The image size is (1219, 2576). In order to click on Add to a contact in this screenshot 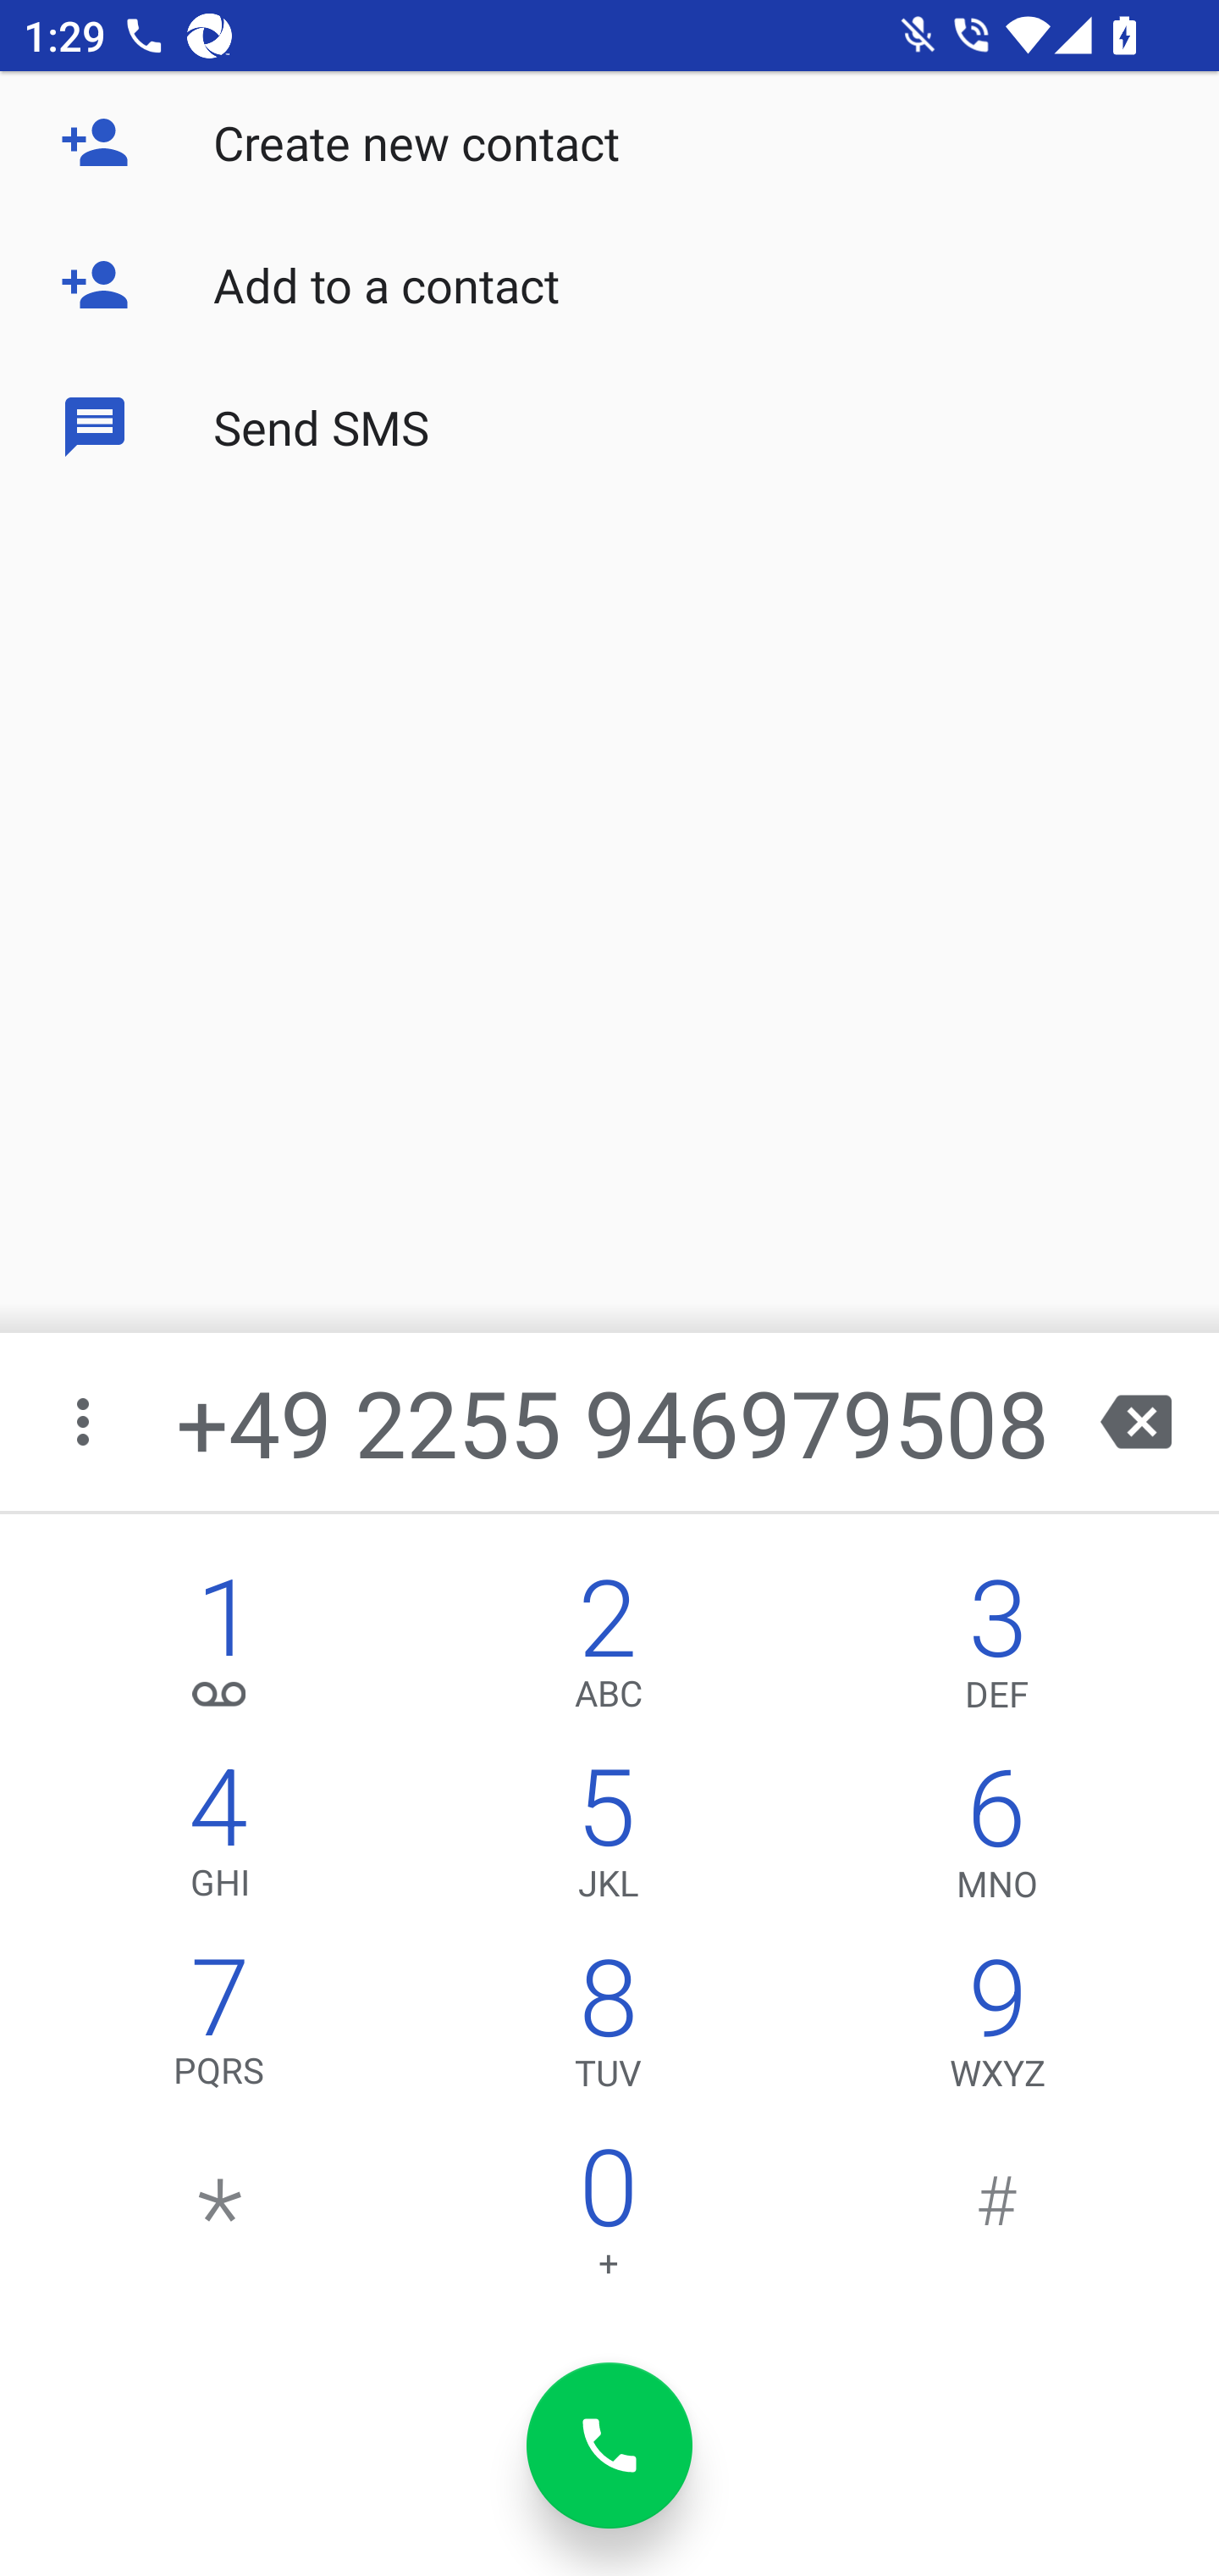, I will do `click(609, 285)`.